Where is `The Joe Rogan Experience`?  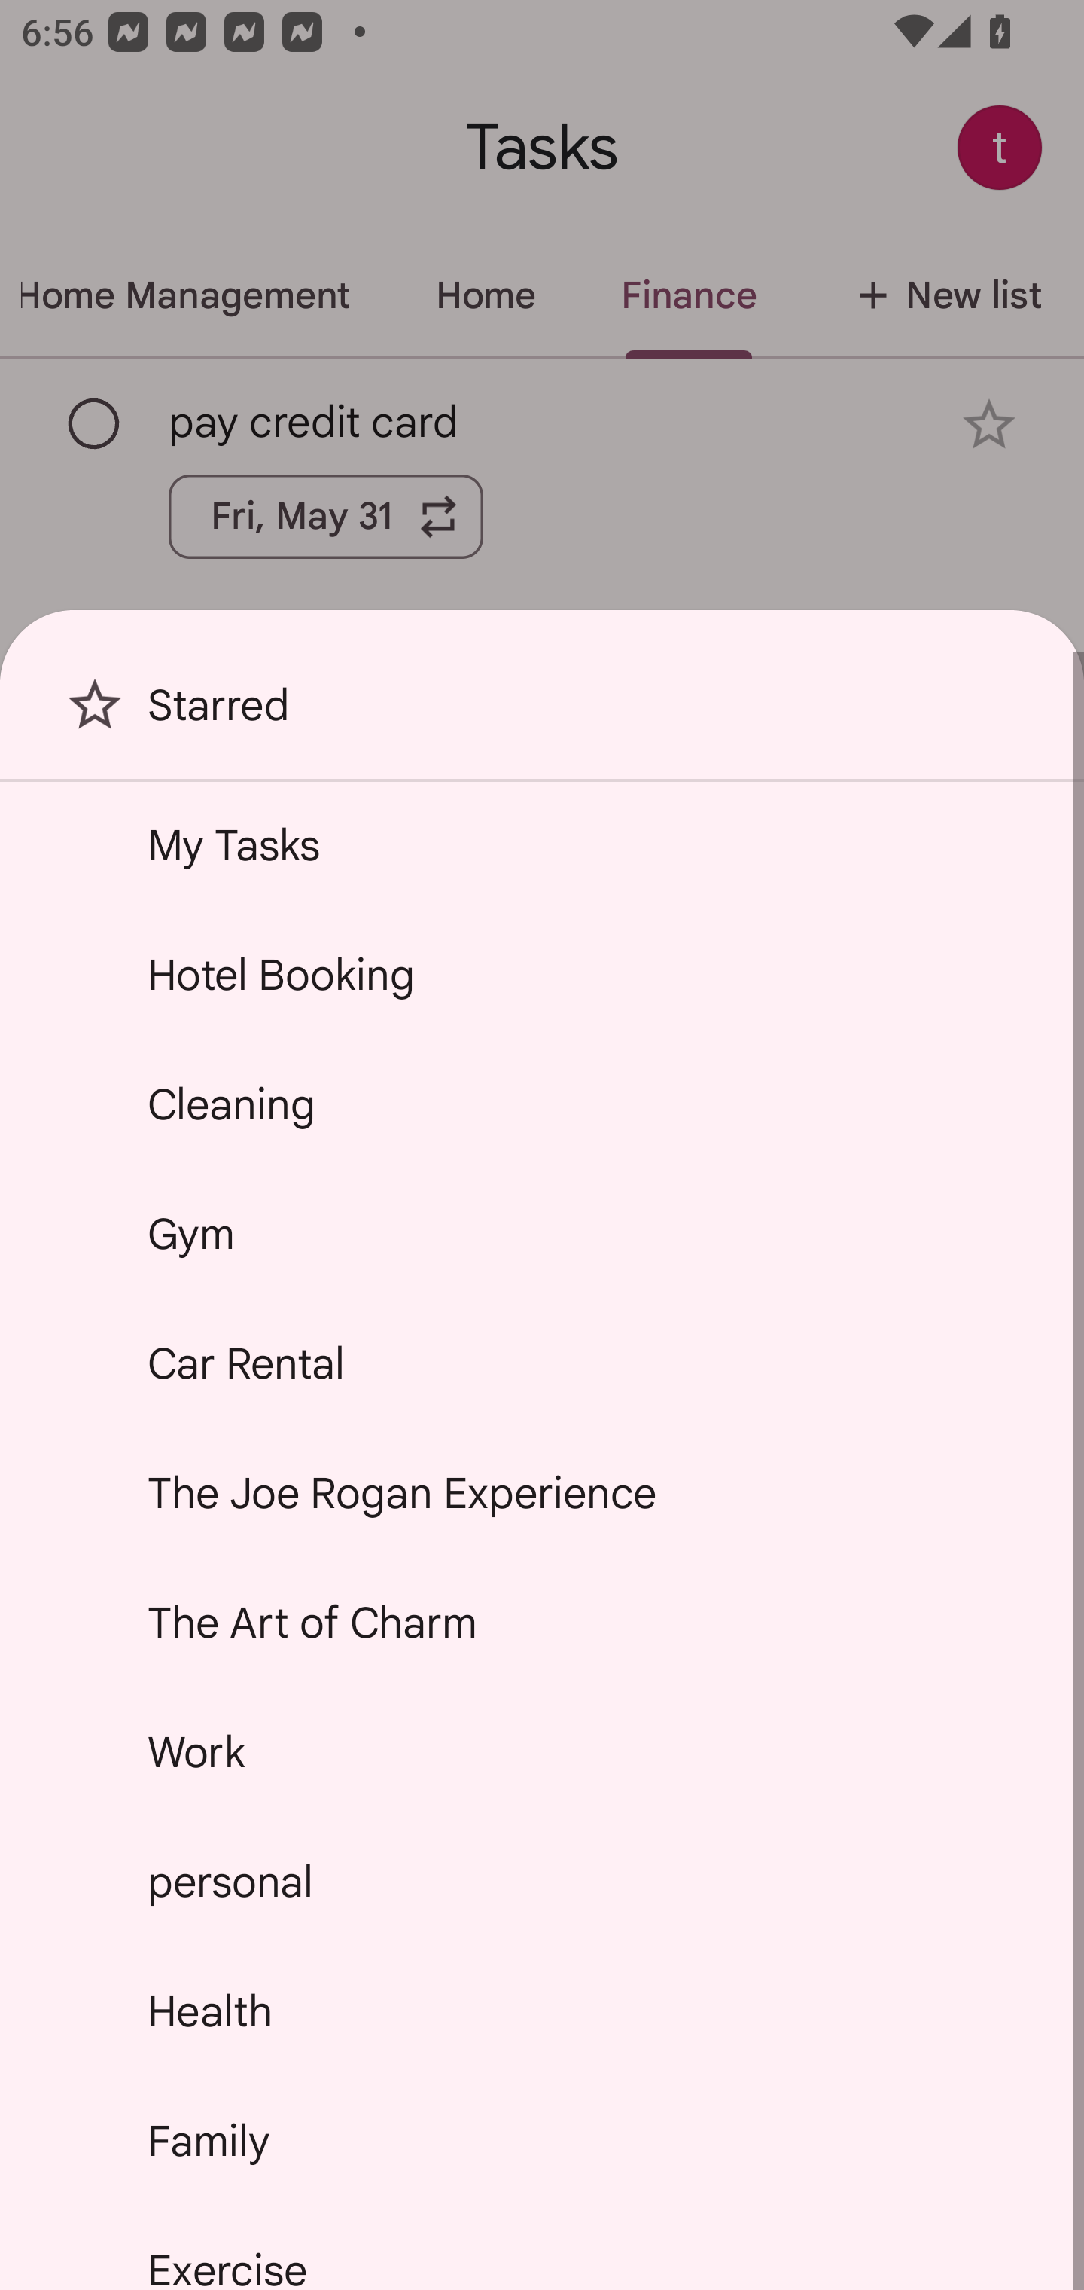 The Joe Rogan Experience is located at coordinates (542, 1493).